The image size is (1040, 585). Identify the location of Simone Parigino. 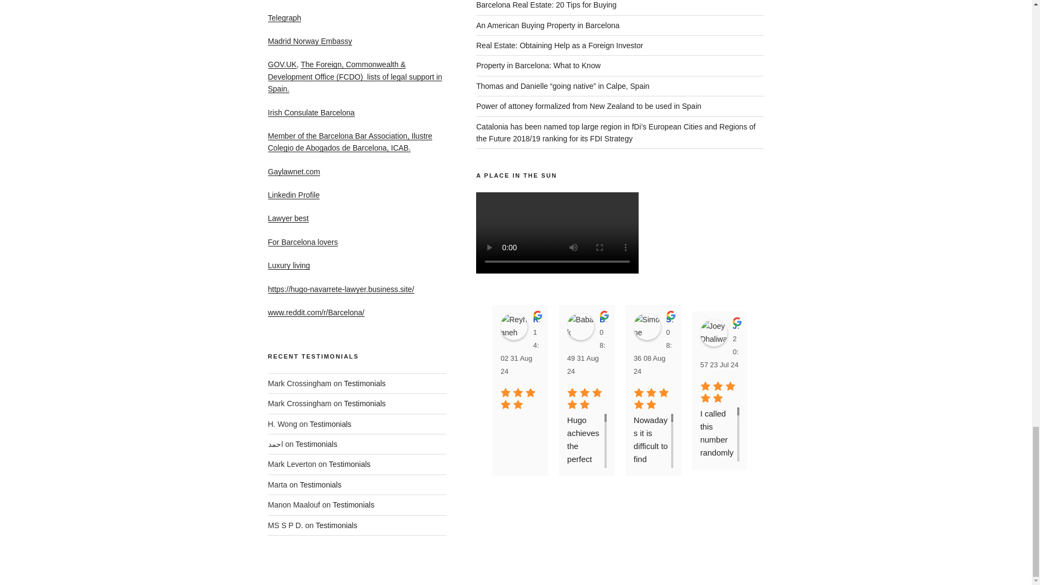
(647, 326).